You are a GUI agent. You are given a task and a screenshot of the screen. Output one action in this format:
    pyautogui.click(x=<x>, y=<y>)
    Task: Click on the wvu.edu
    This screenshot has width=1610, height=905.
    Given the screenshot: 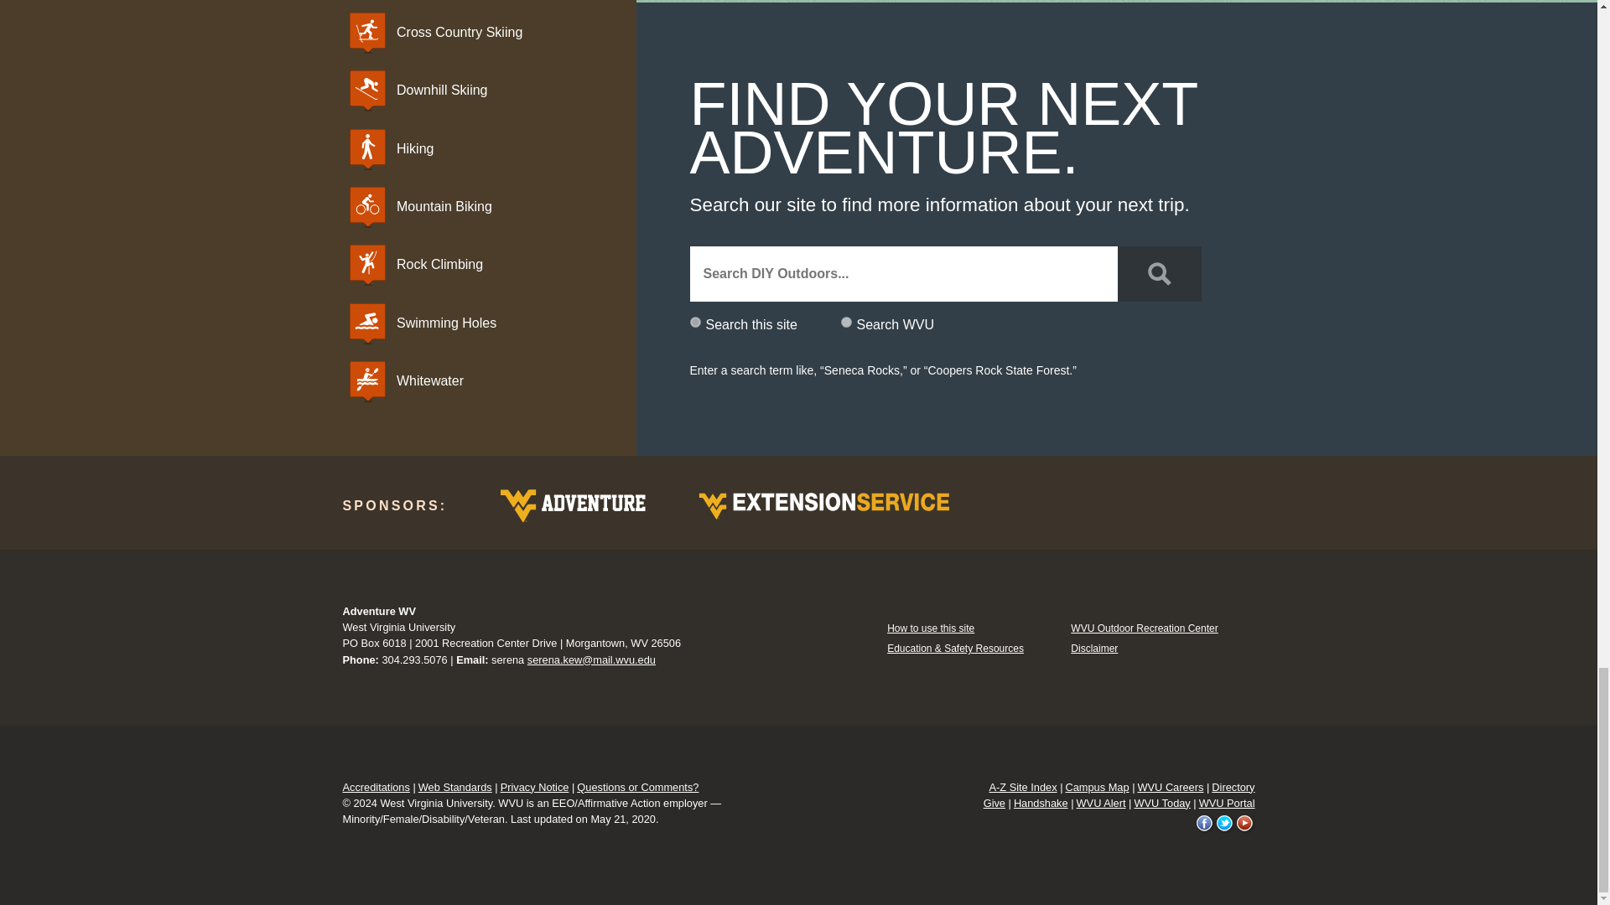 What is the action you would take?
    pyautogui.click(x=845, y=322)
    